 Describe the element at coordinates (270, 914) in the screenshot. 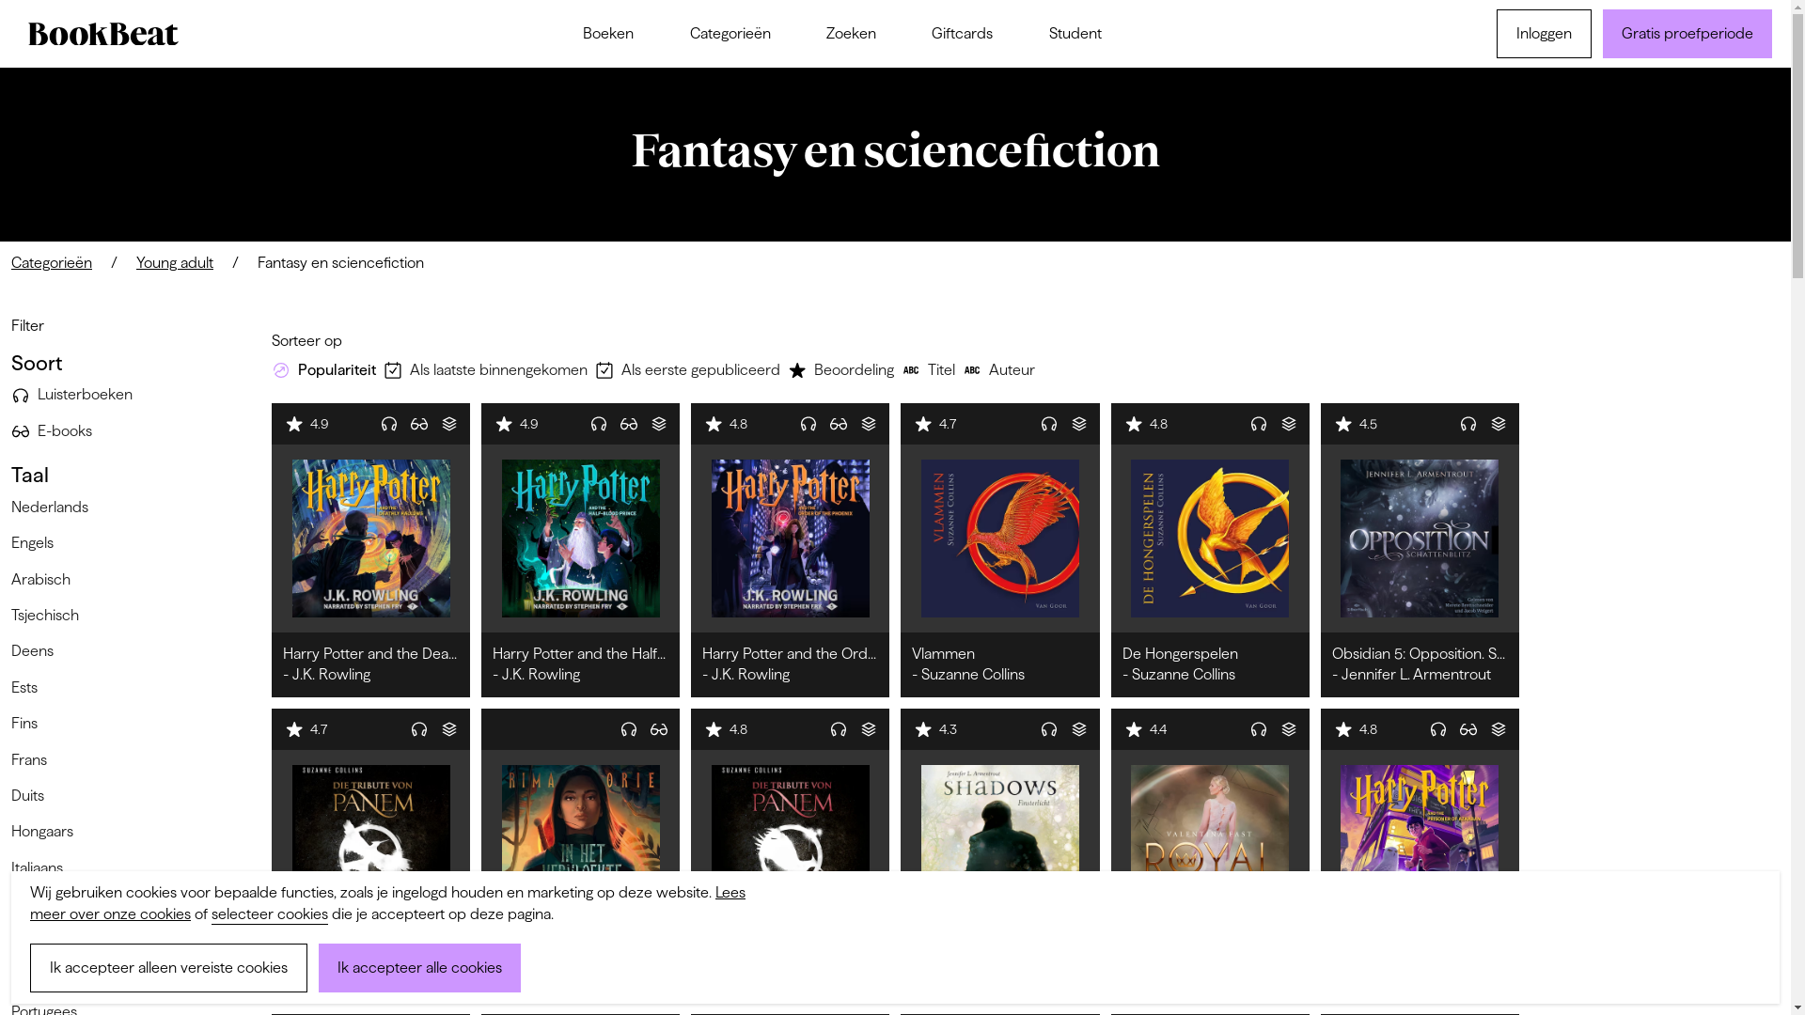

I see `selecteer cookies` at that location.